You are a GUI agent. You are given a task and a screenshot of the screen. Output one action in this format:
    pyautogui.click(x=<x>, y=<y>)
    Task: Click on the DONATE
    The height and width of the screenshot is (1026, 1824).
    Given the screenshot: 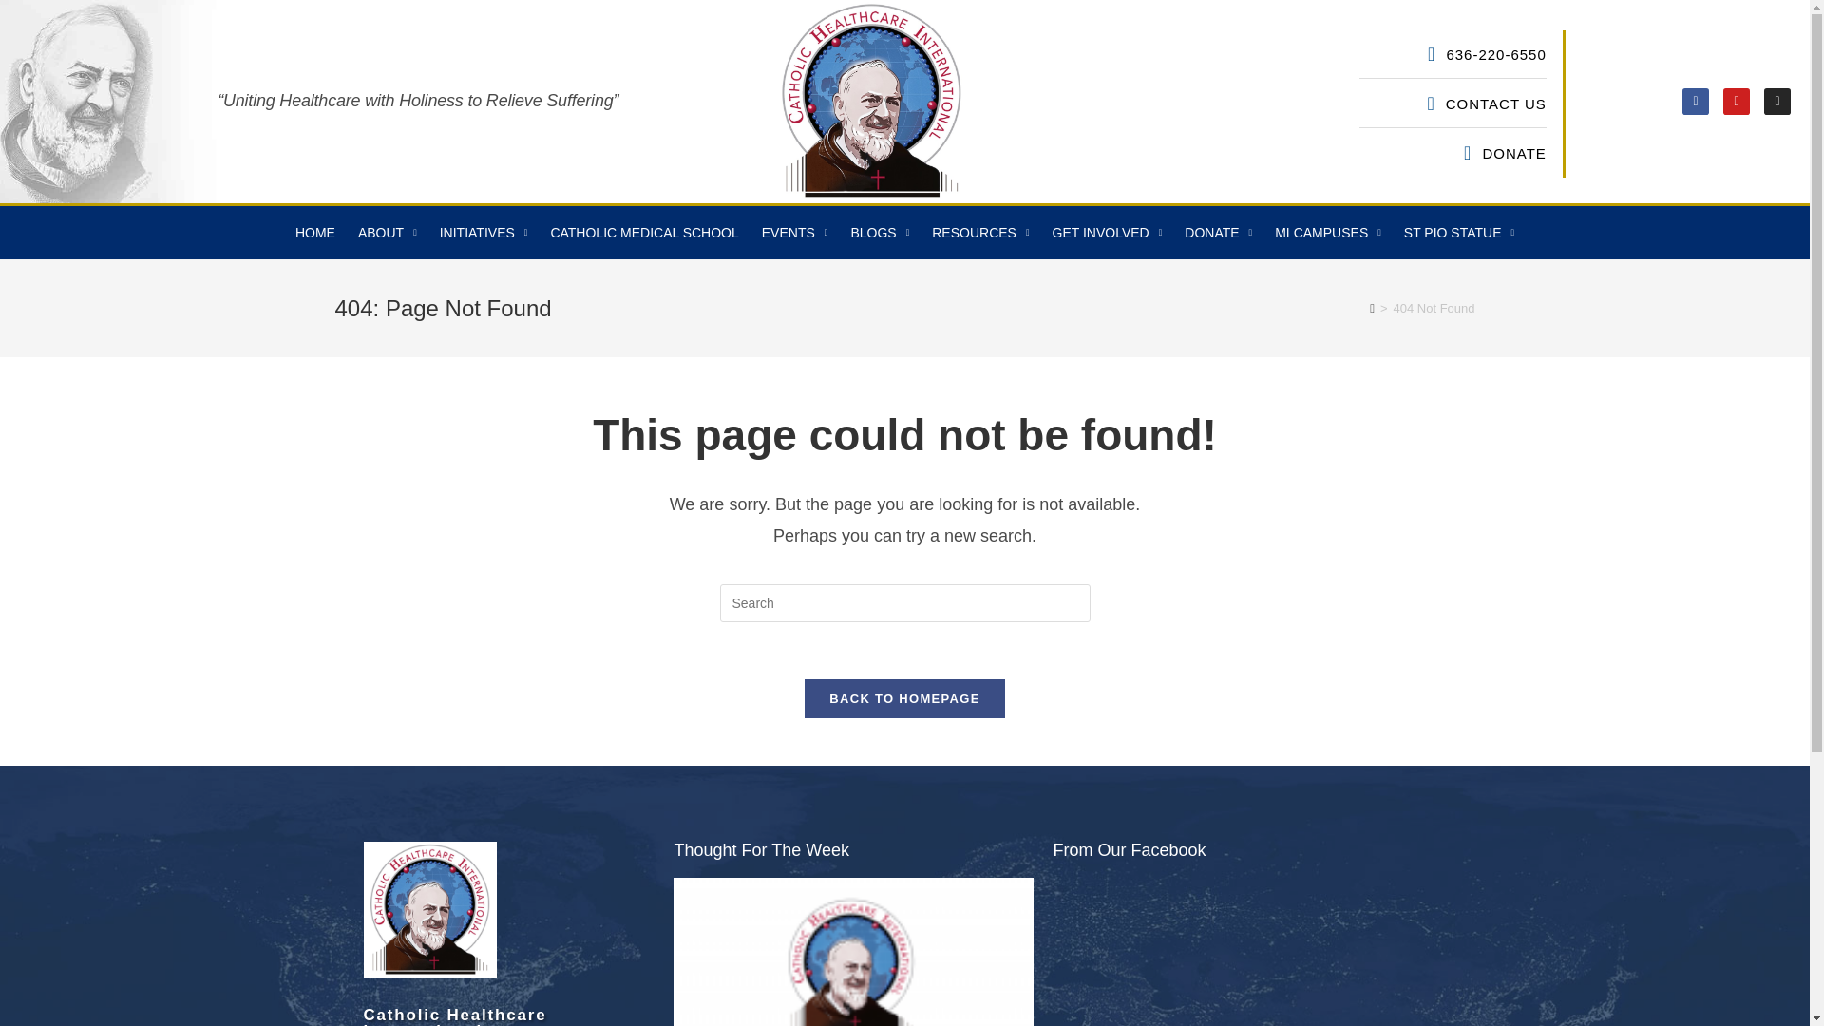 What is the action you would take?
    pyautogui.click(x=1318, y=152)
    